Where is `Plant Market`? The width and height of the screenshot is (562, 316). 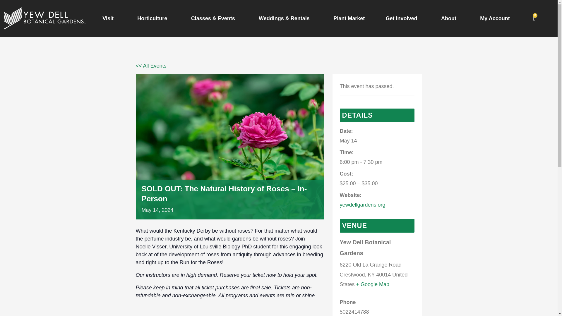 Plant Market is located at coordinates (349, 18).